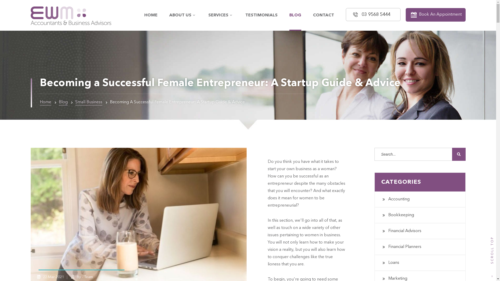 The image size is (500, 281). I want to click on Blog, so click(63, 102).